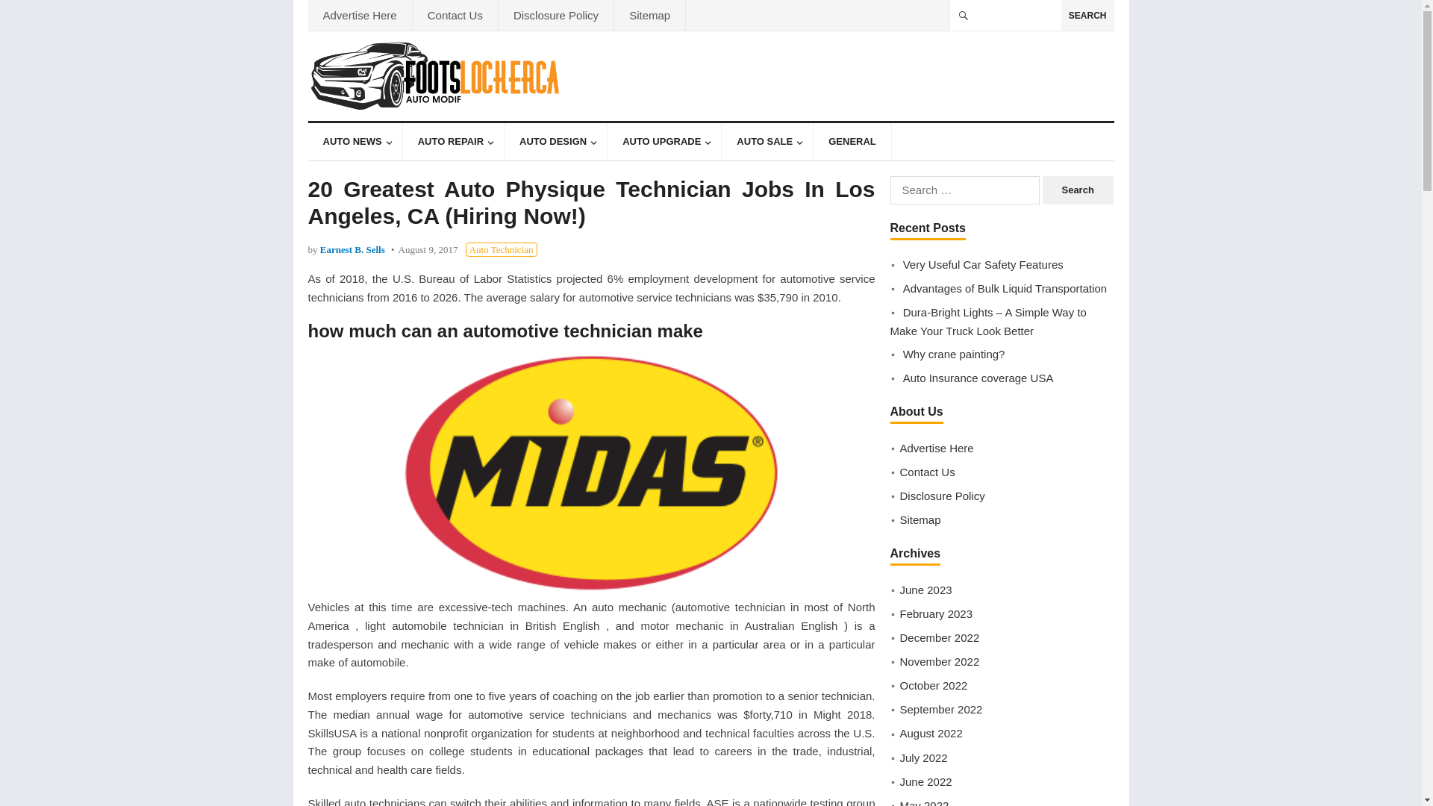 The height and width of the screenshot is (806, 1433). What do you see at coordinates (555, 142) in the screenshot?
I see `AUTO DESIGN` at bounding box center [555, 142].